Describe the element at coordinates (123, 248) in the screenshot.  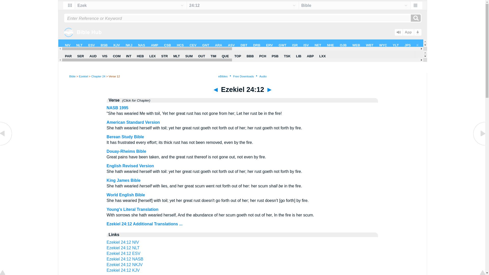
I see `Ezekiel 24:12 NLT` at that location.